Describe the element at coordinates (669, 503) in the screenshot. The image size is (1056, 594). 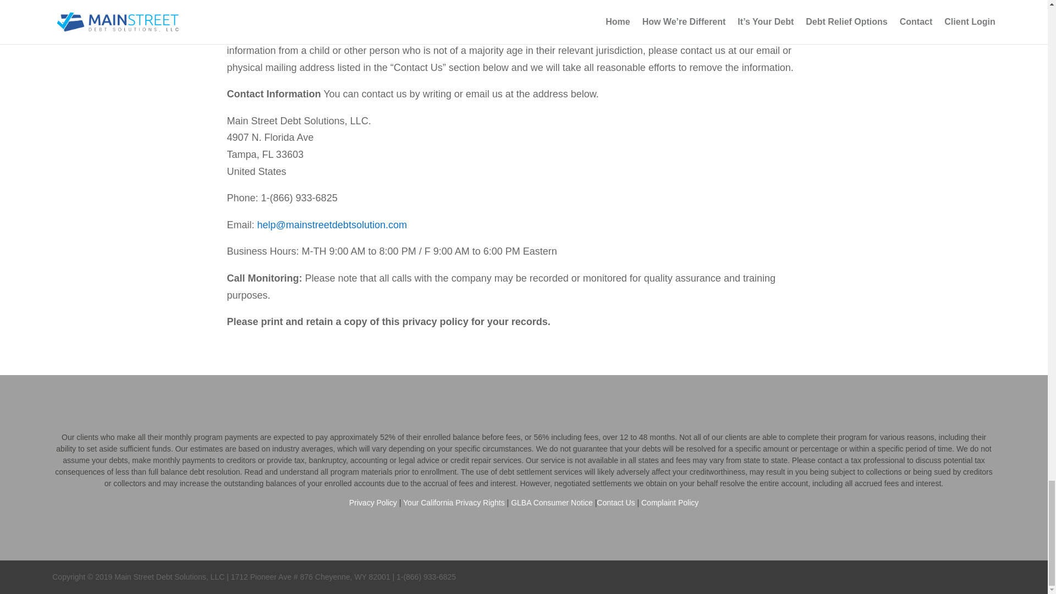
I see `Complaint Policy` at that location.